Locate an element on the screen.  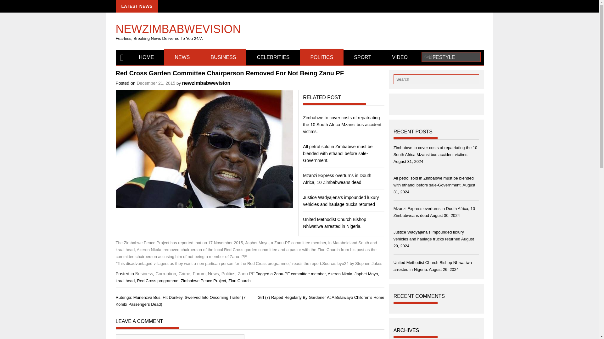
Politics is located at coordinates (228, 274).